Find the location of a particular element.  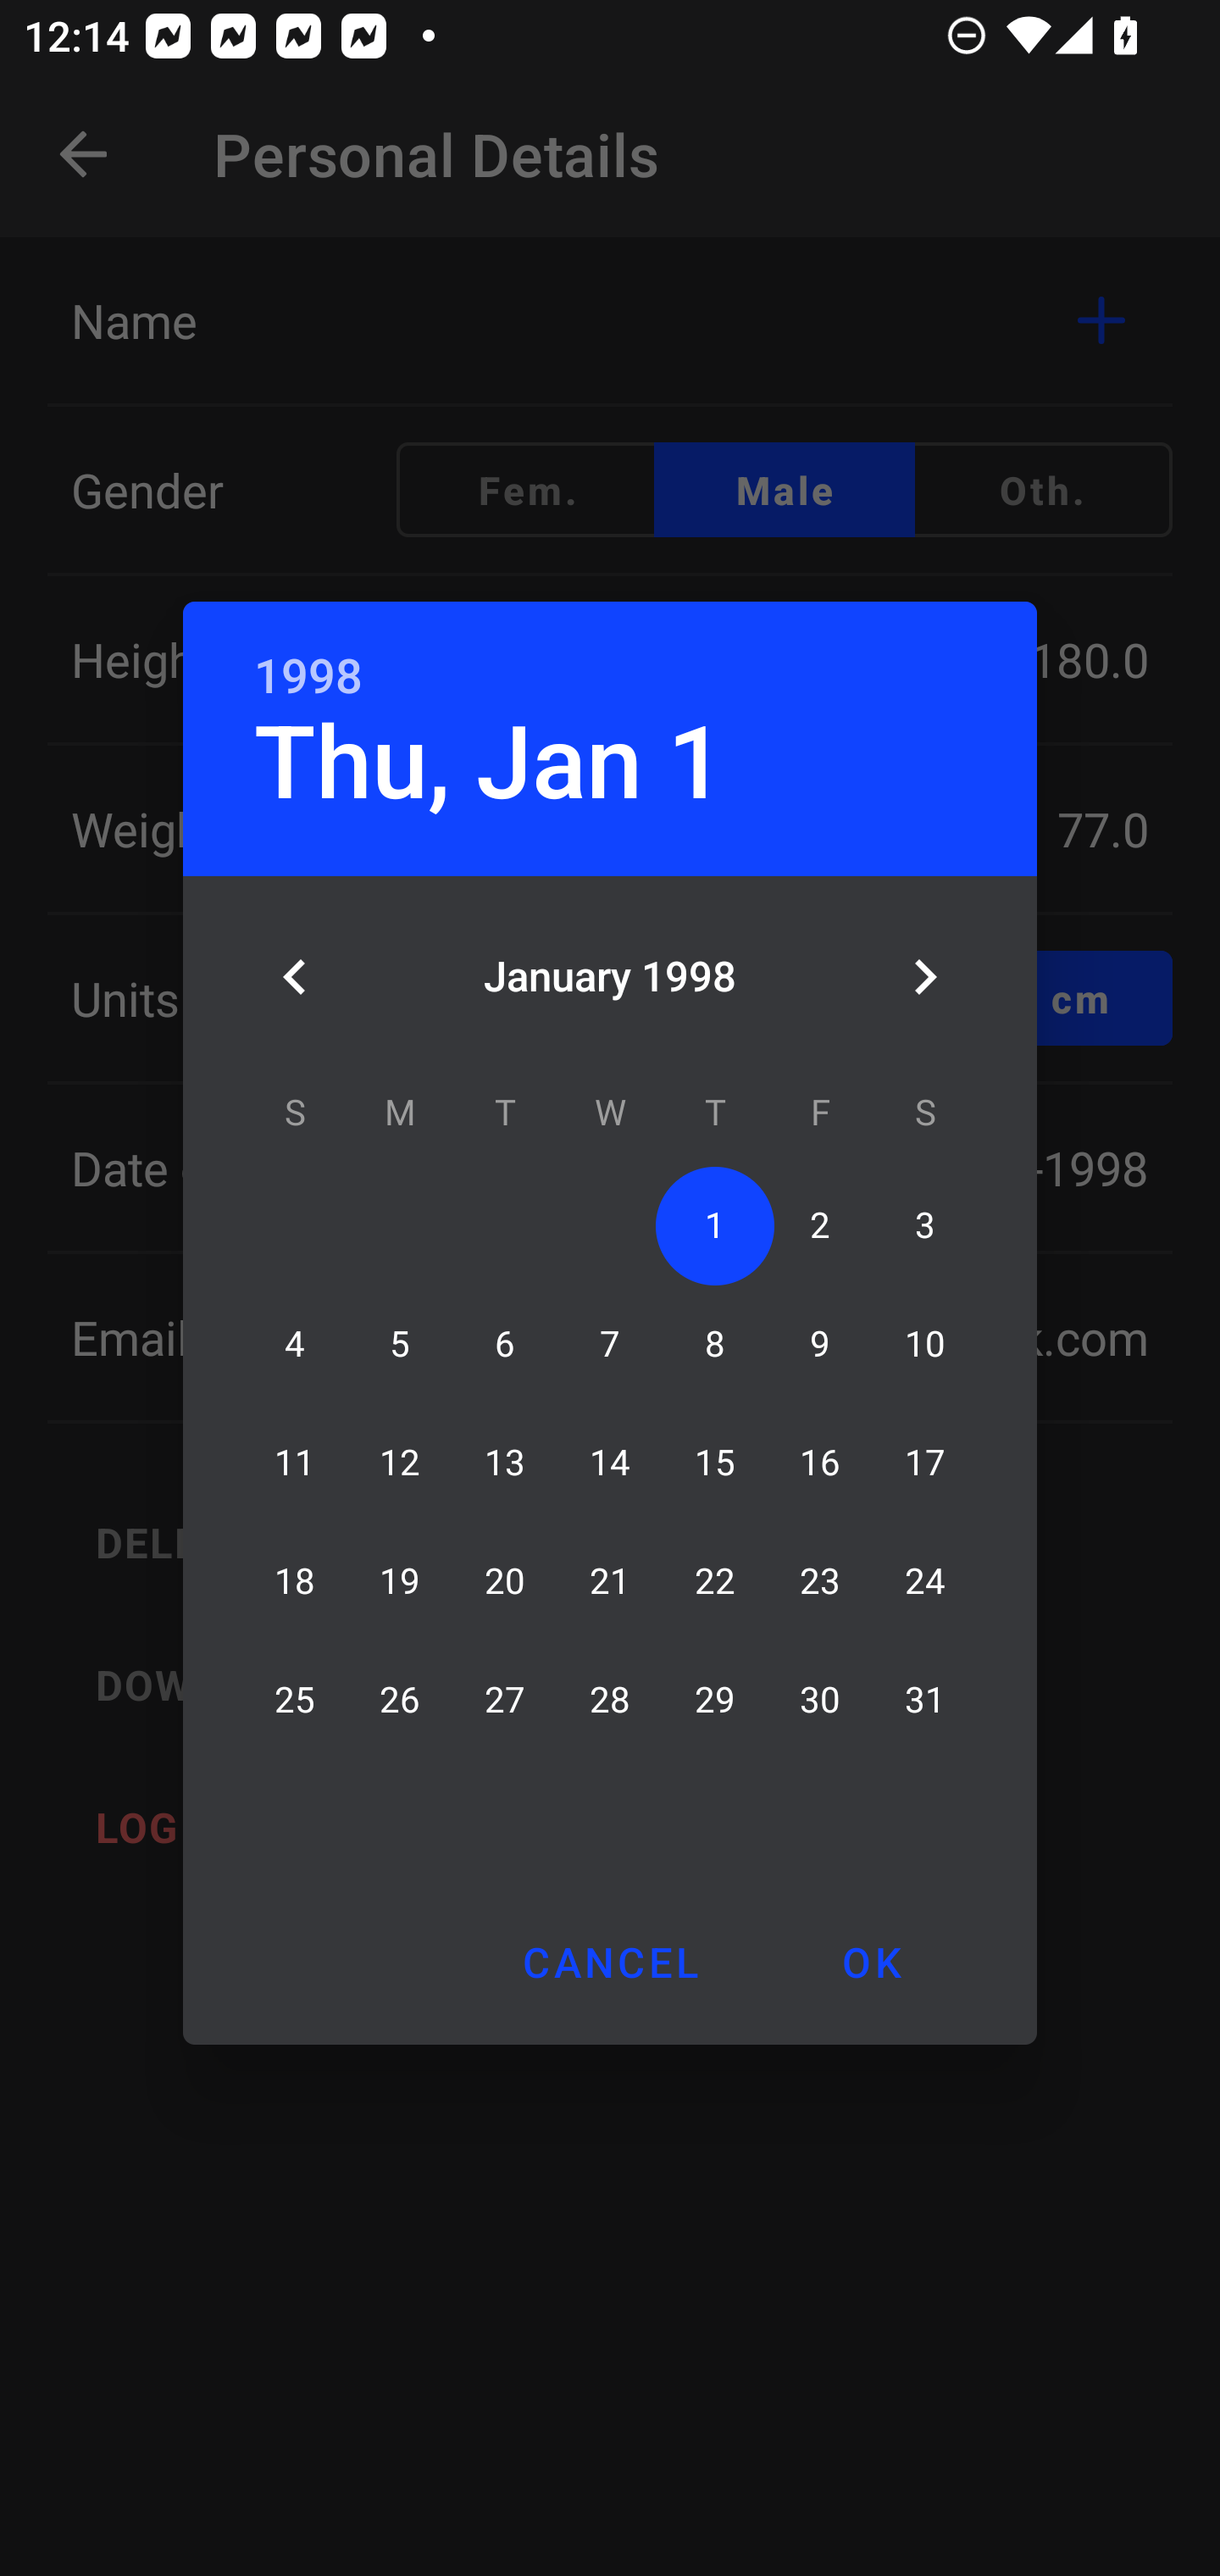

17 17 January 1998 is located at coordinates (924, 1463).